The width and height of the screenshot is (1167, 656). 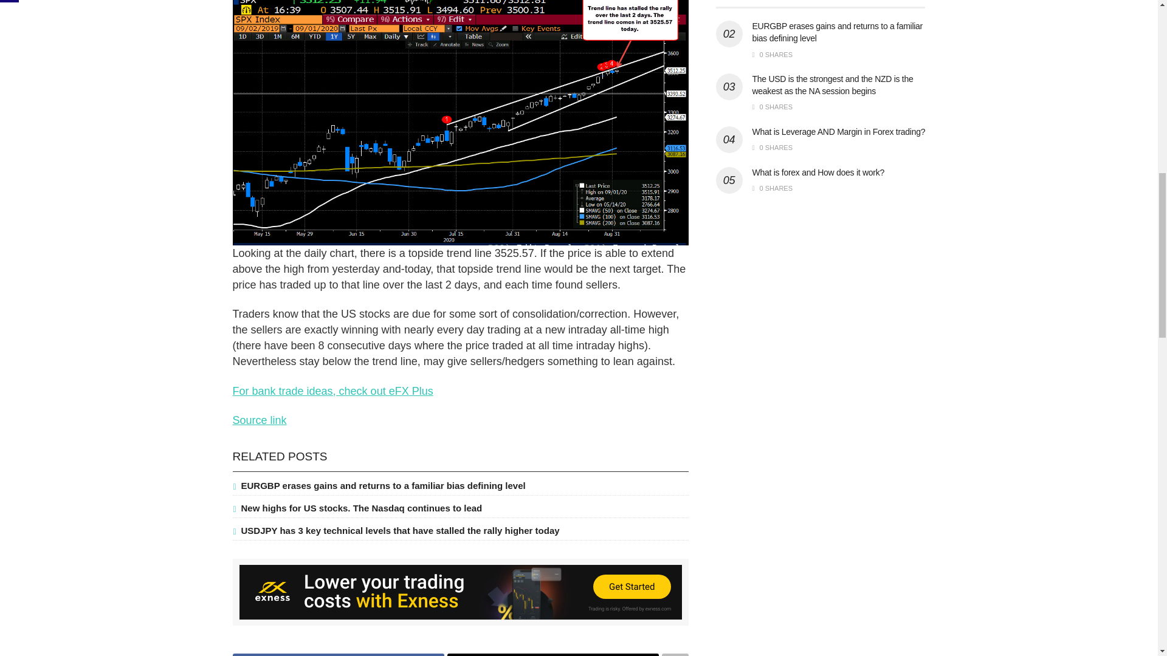 I want to click on For bank trade ideas, check out eFX Plus, so click(x=332, y=391).